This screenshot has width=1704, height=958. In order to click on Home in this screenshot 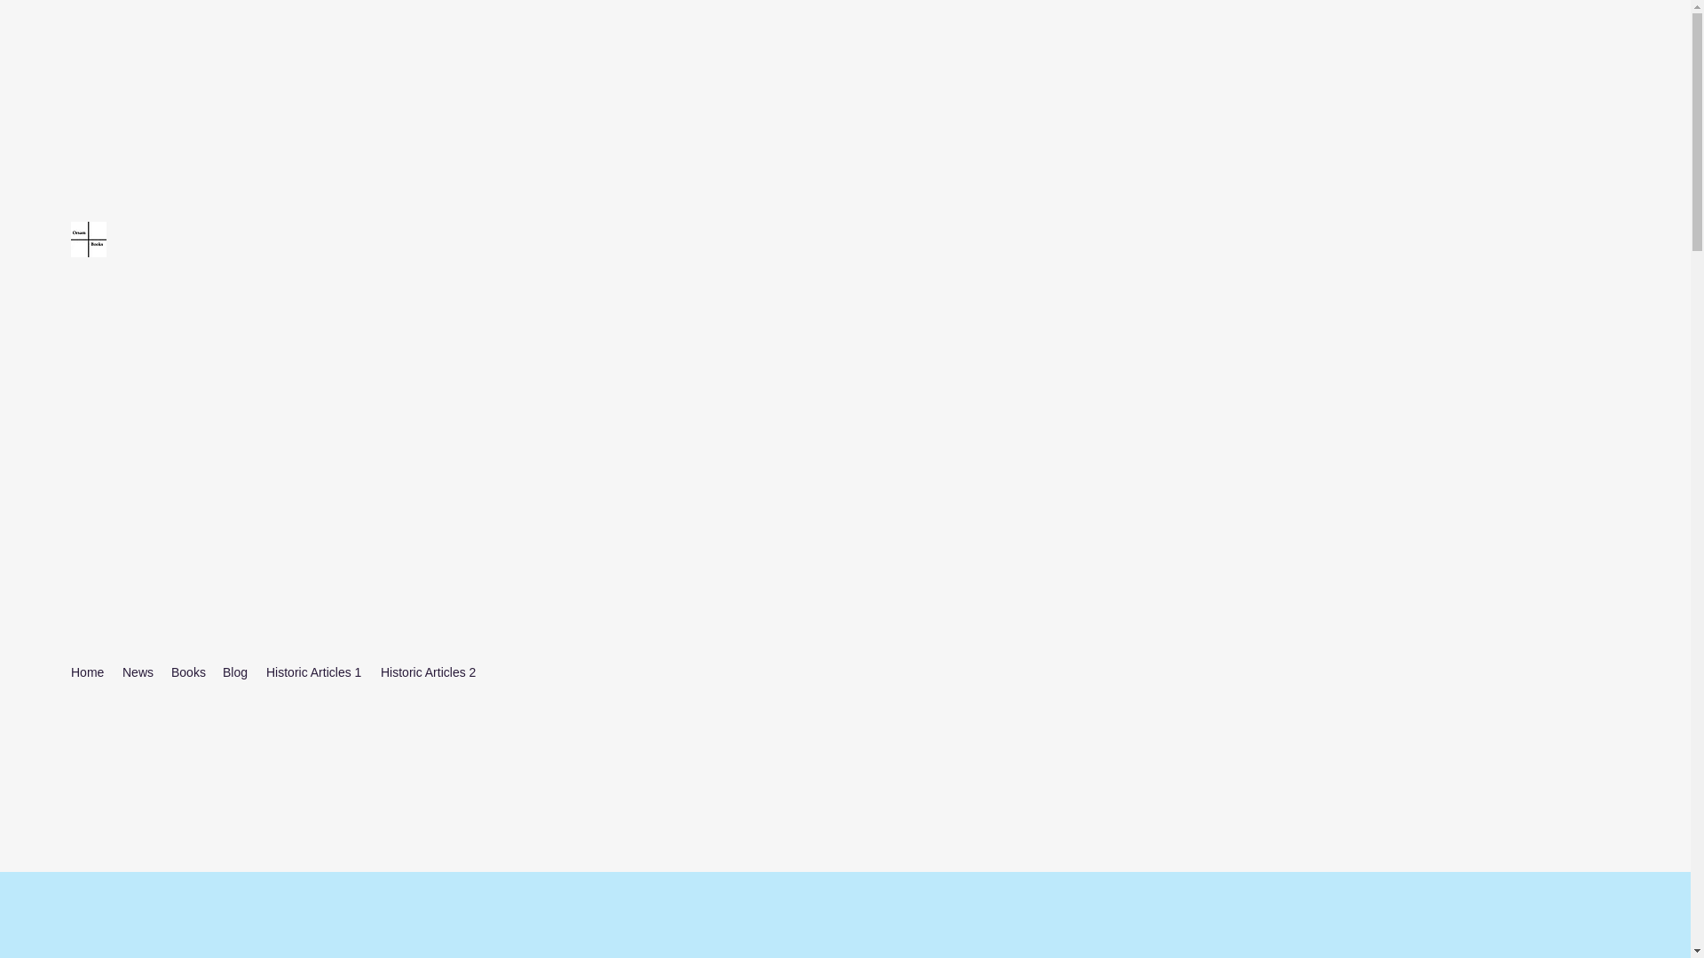, I will do `click(87, 672)`.